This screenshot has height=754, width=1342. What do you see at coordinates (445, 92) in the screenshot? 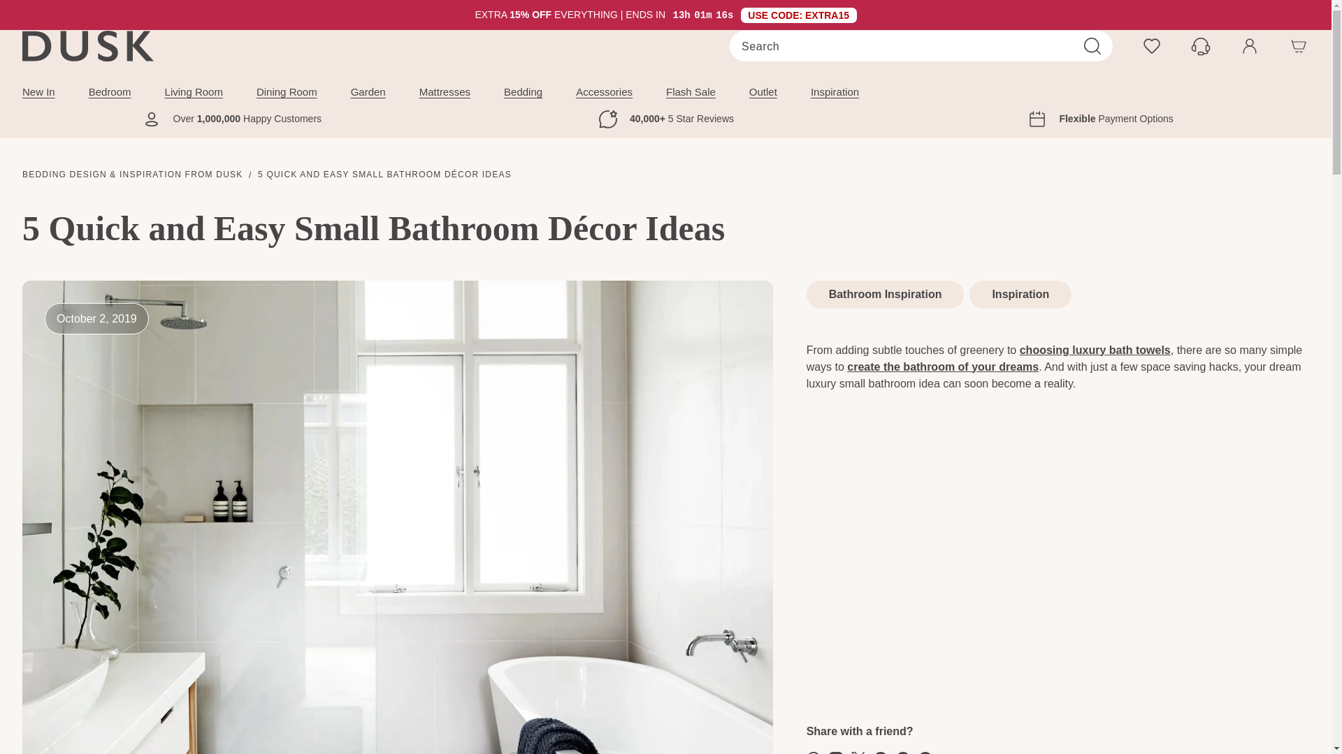
I see `Mattresses` at bounding box center [445, 92].